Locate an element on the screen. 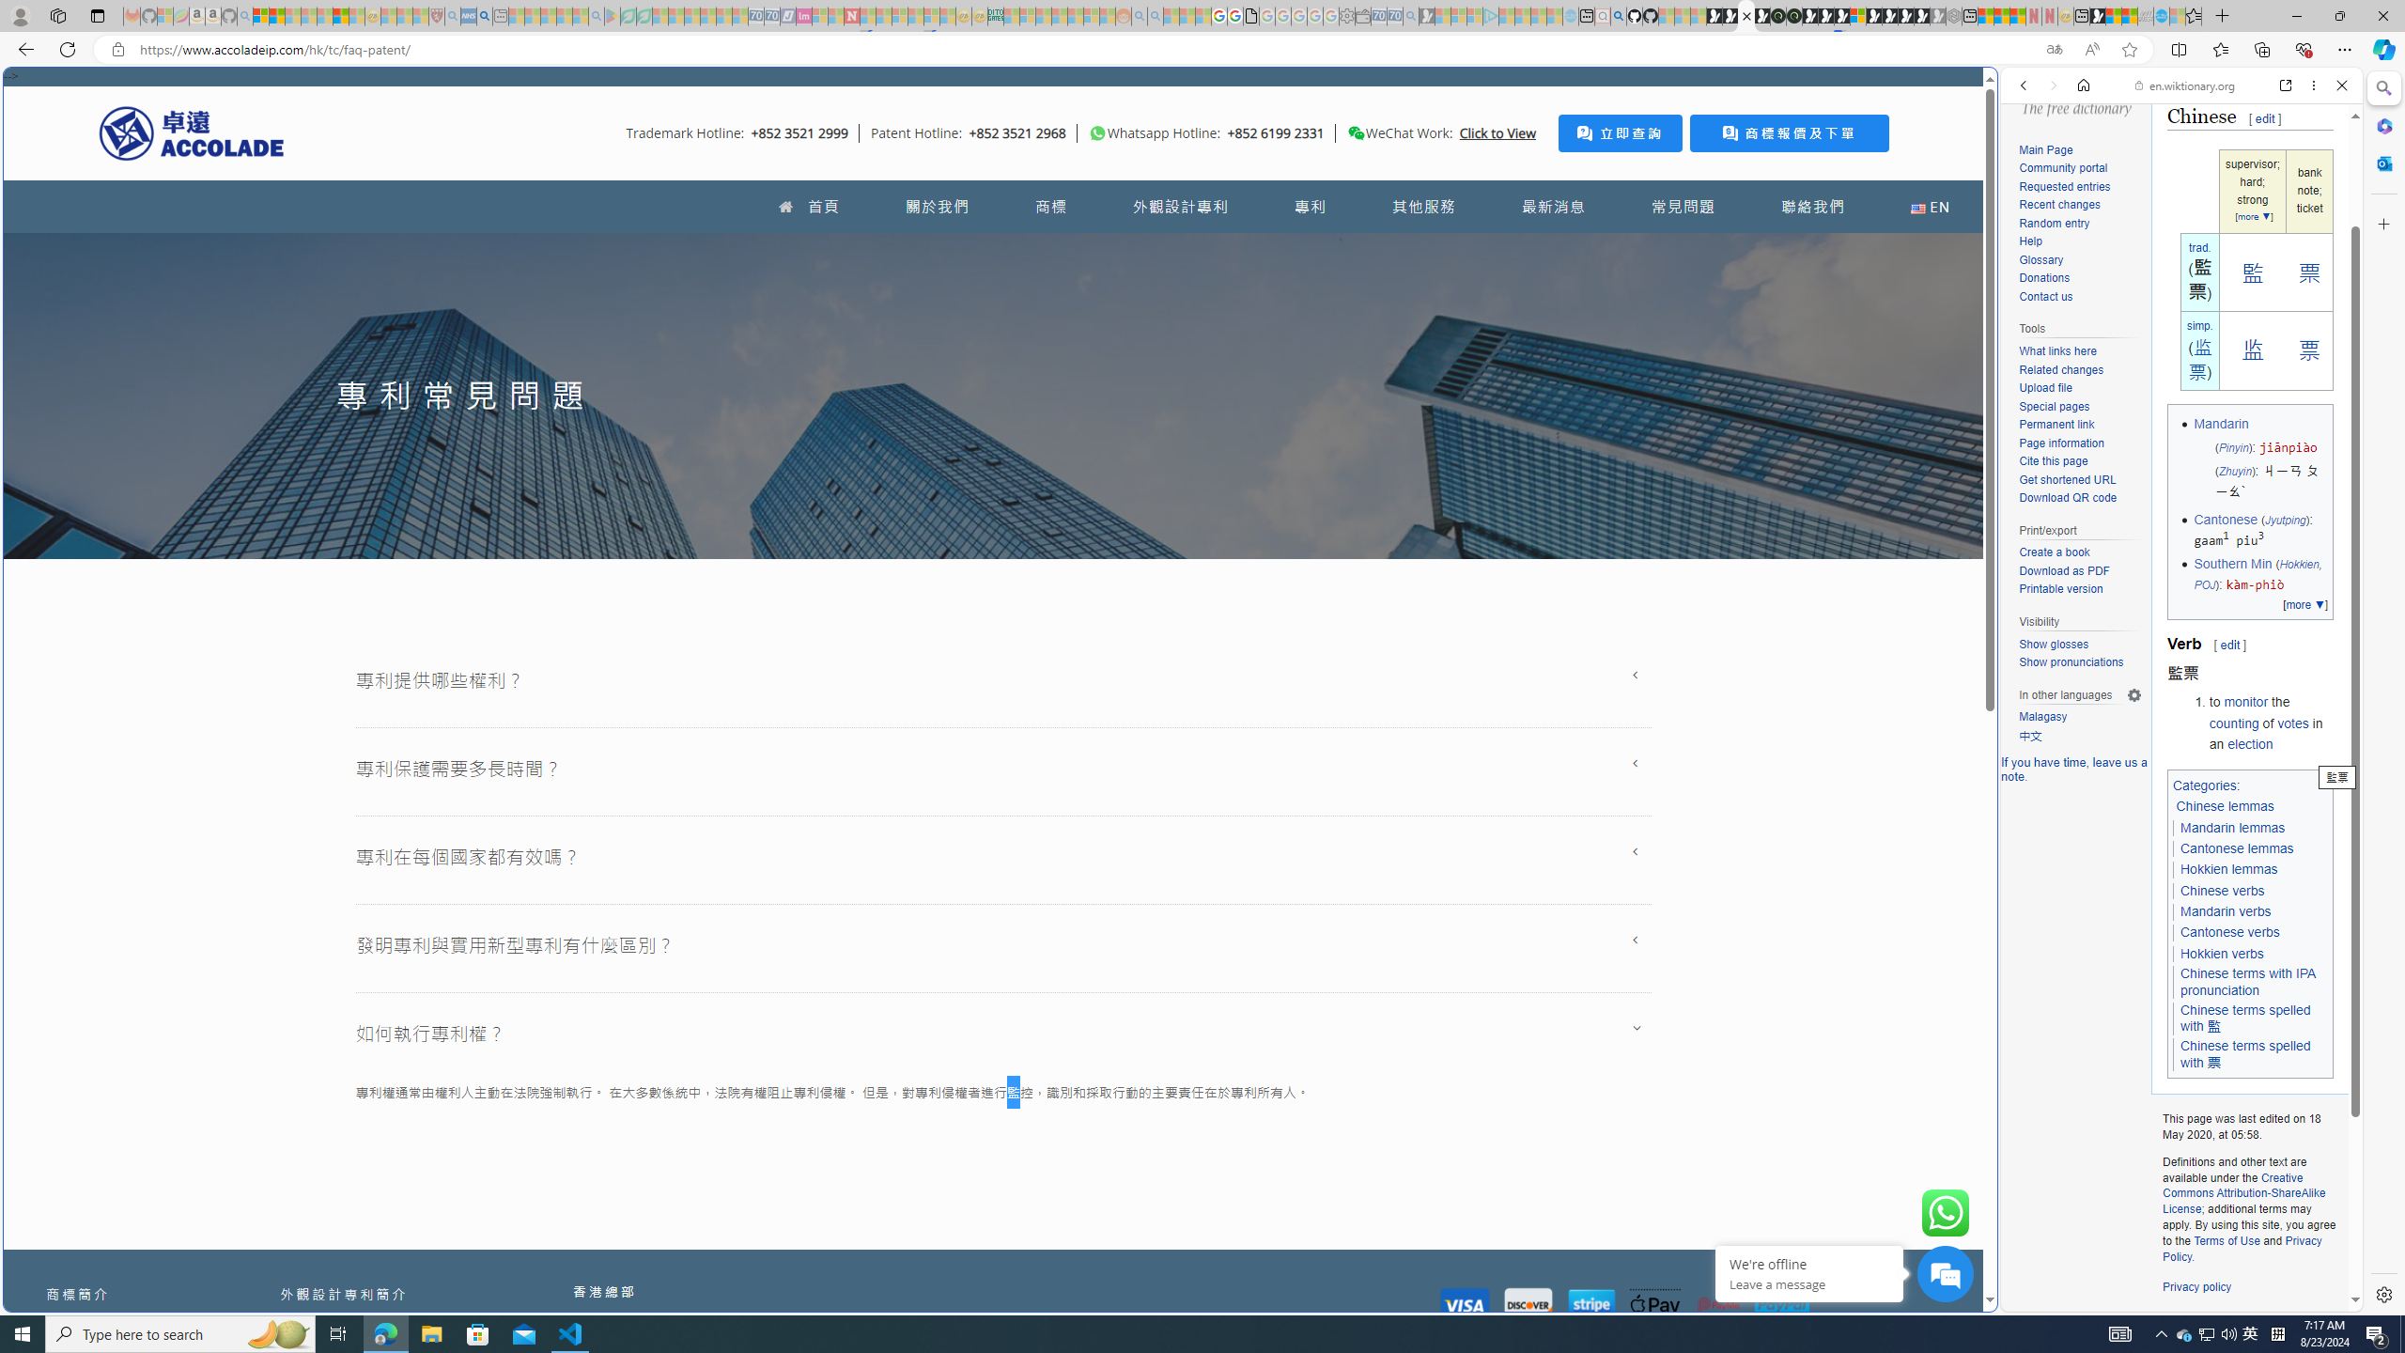 The width and height of the screenshot is (2405, 1353). Cantonese (Jyutping): gaam1 piu3 is located at coordinates (2260, 530).